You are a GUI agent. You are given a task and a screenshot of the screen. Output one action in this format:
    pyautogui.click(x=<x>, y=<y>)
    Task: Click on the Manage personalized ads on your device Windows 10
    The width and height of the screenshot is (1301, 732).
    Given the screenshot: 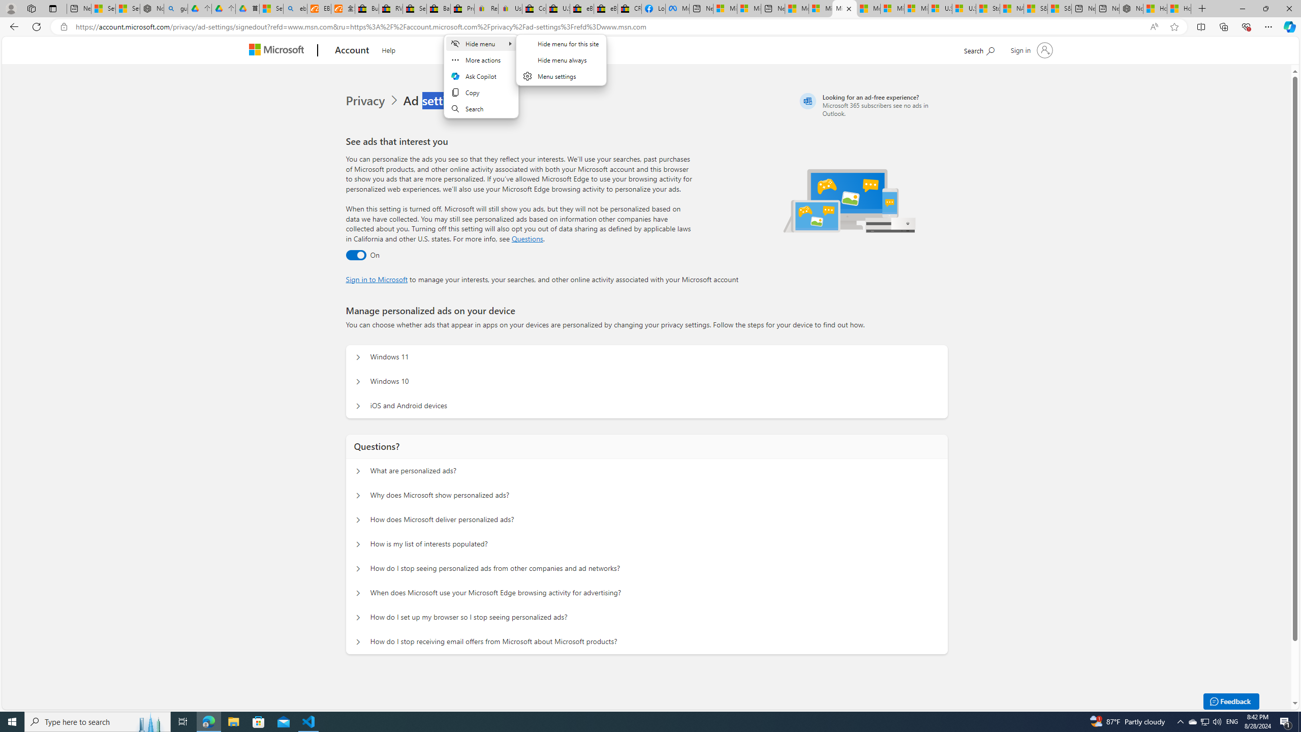 What is the action you would take?
    pyautogui.click(x=358, y=381)
    